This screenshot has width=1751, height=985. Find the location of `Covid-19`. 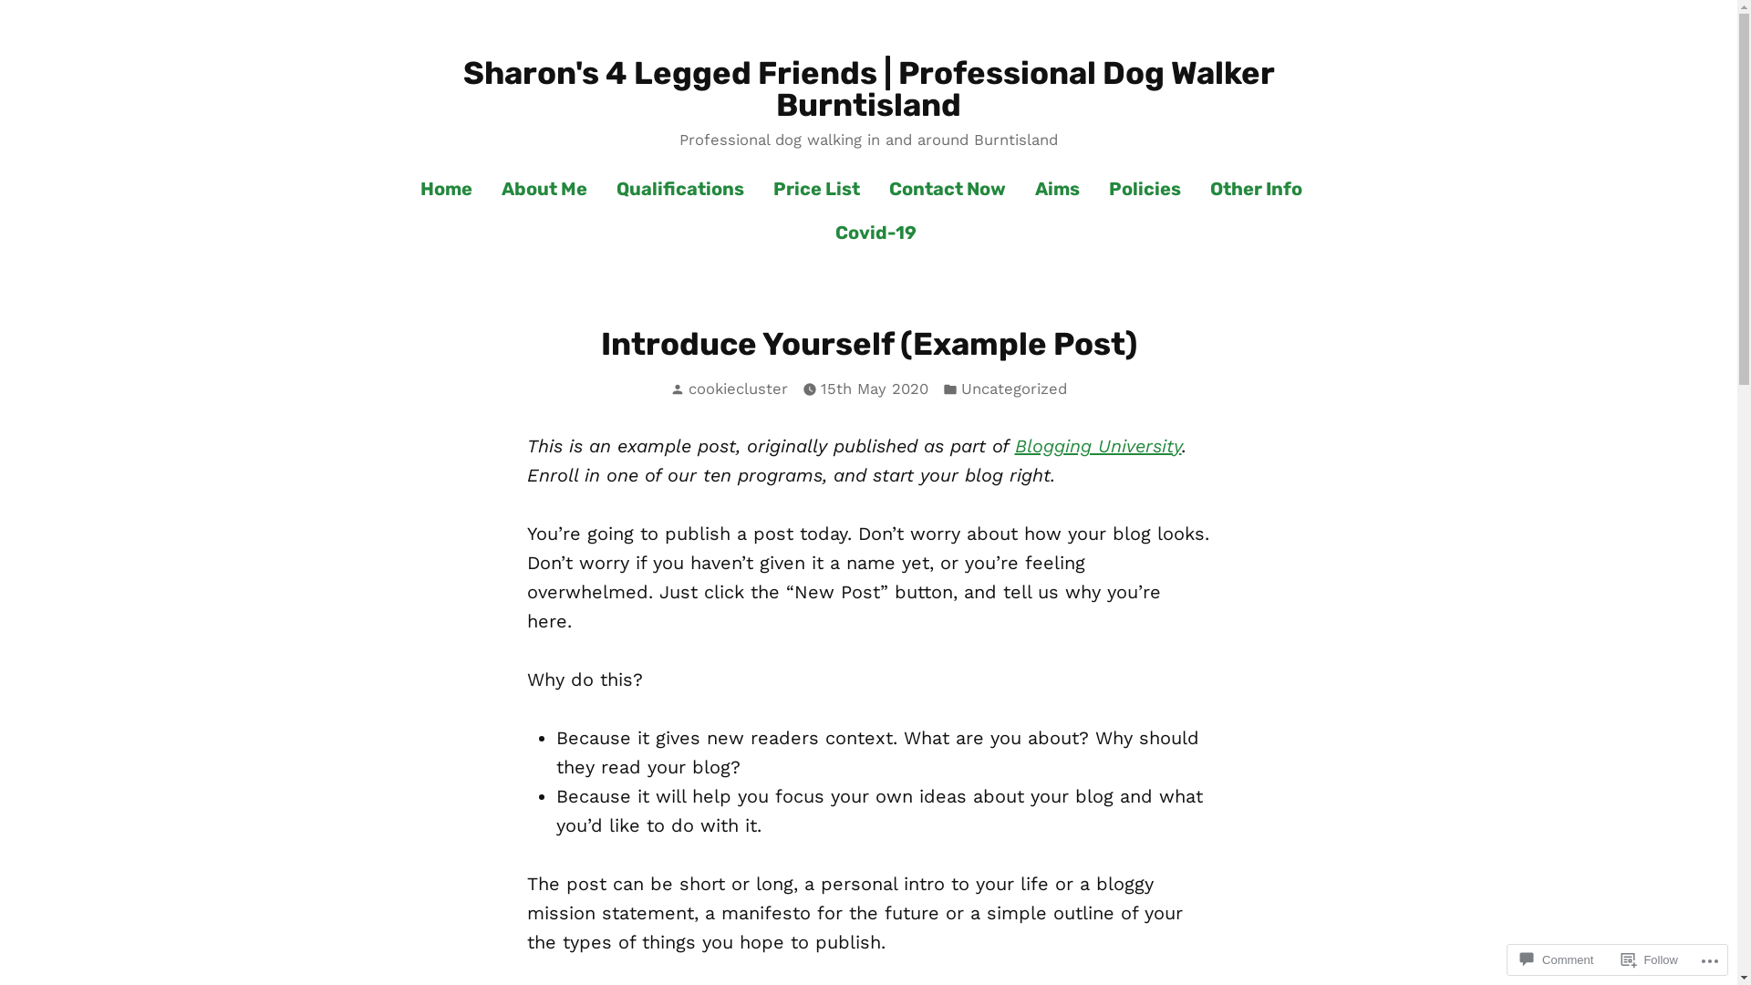

Covid-19 is located at coordinates (868, 232).